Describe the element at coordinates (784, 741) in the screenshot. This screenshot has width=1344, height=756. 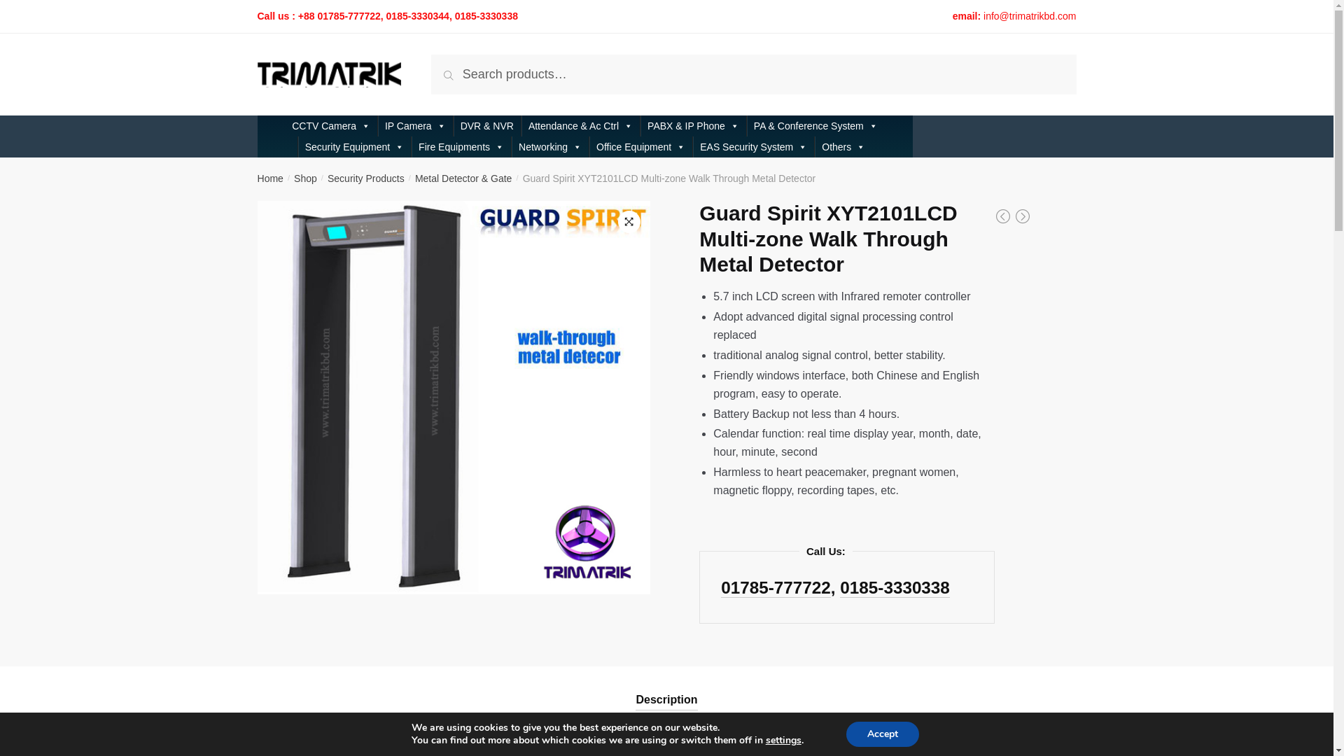
I see `settings` at that location.